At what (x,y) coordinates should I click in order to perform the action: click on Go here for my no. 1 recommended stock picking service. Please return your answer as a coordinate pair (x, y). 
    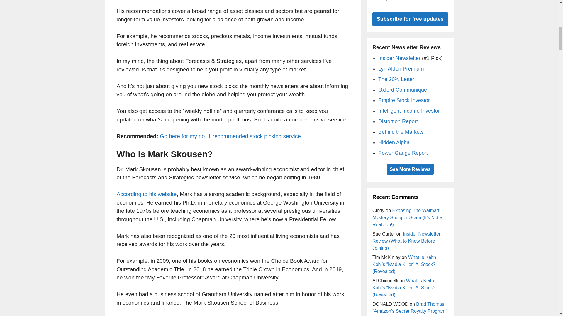
    Looking at the image, I should click on (230, 136).